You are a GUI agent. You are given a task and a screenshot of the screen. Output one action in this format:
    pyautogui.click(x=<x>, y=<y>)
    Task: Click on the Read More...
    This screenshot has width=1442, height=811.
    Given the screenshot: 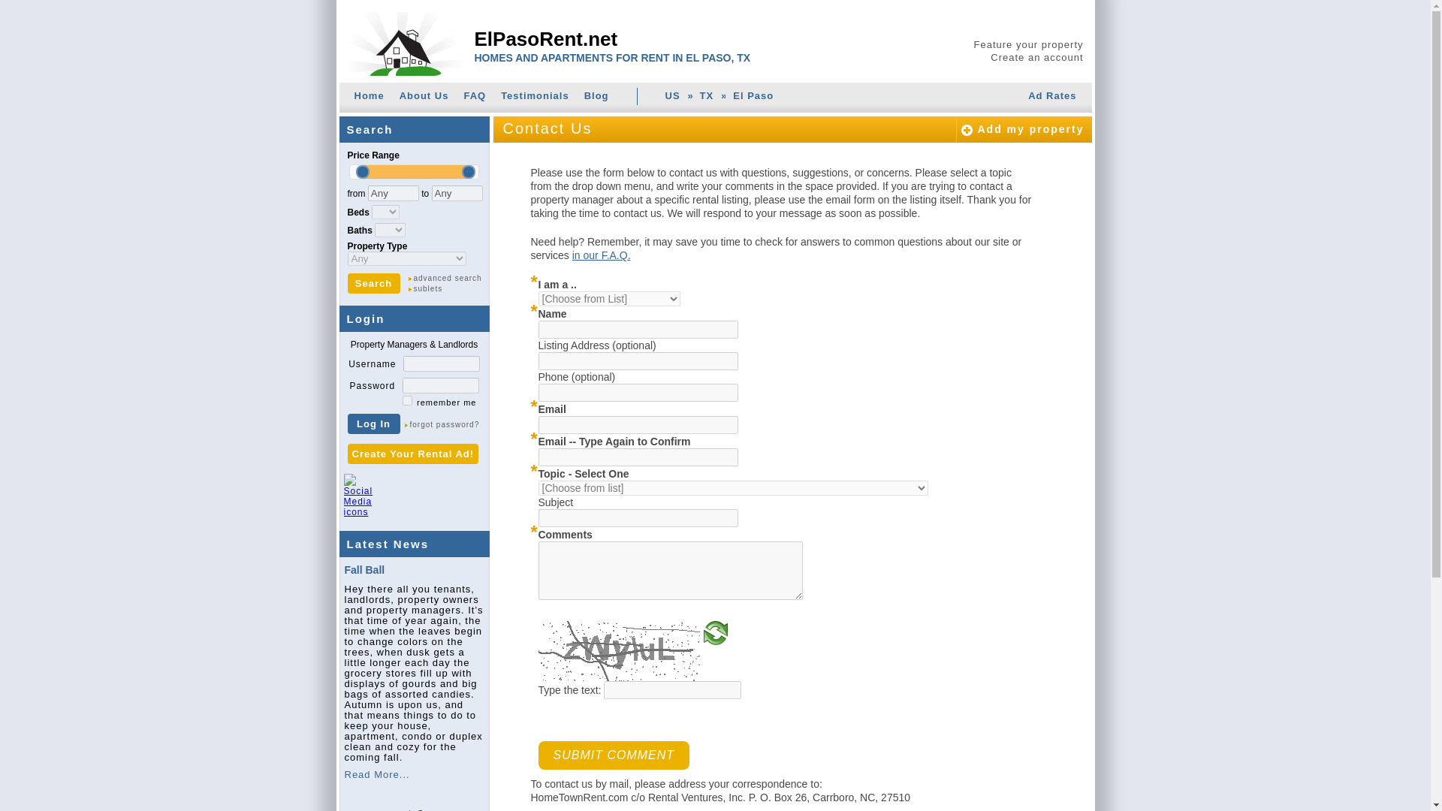 What is the action you would take?
    pyautogui.click(x=377, y=773)
    